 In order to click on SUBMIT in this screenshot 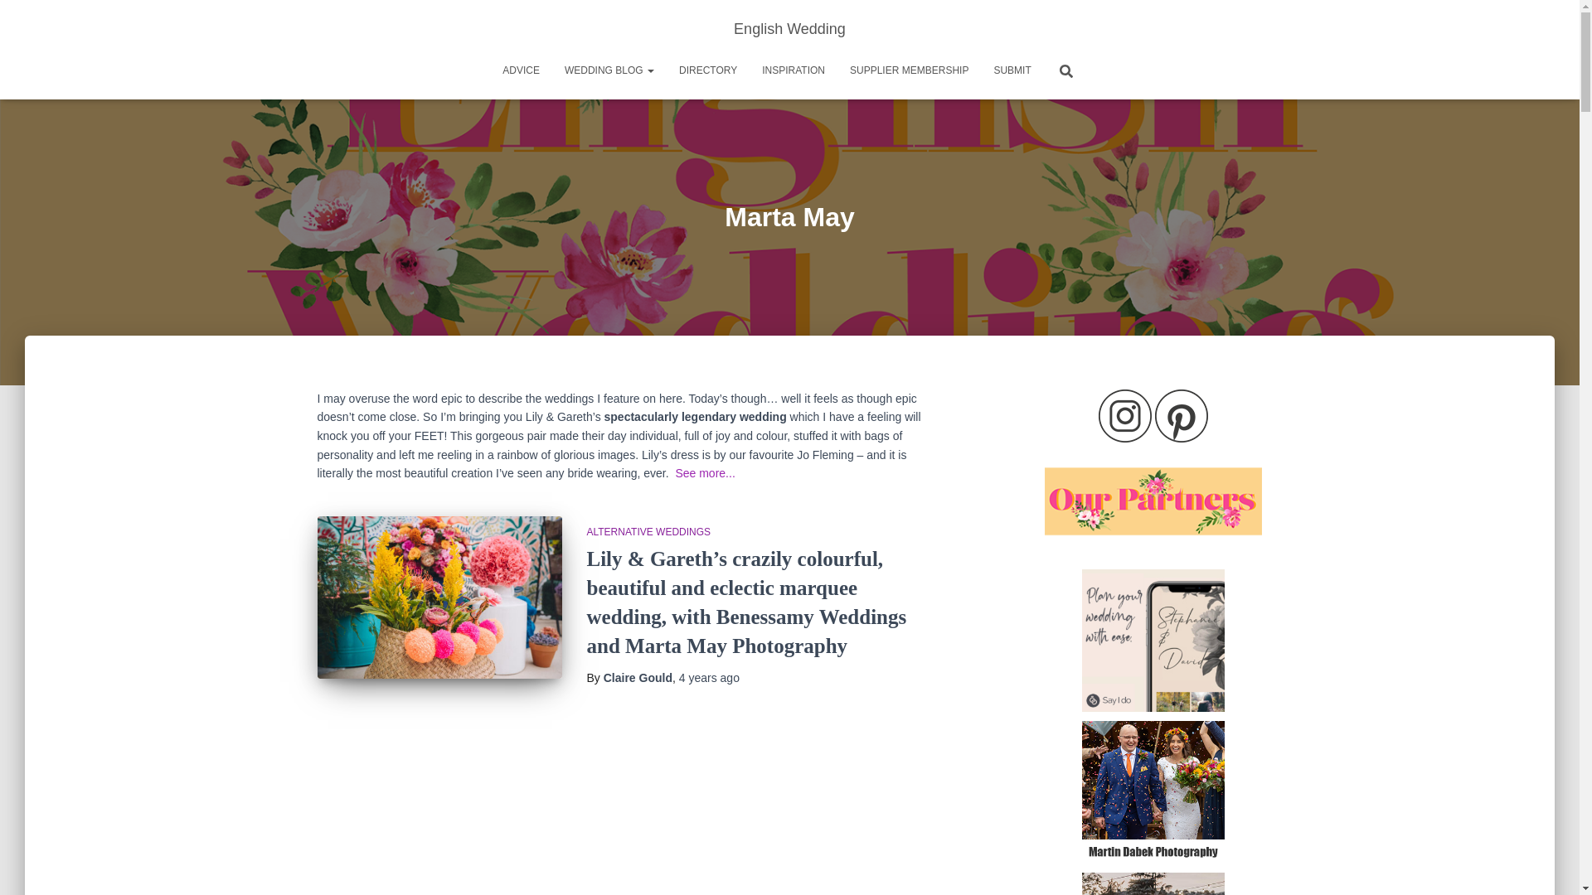, I will do `click(1012, 70)`.